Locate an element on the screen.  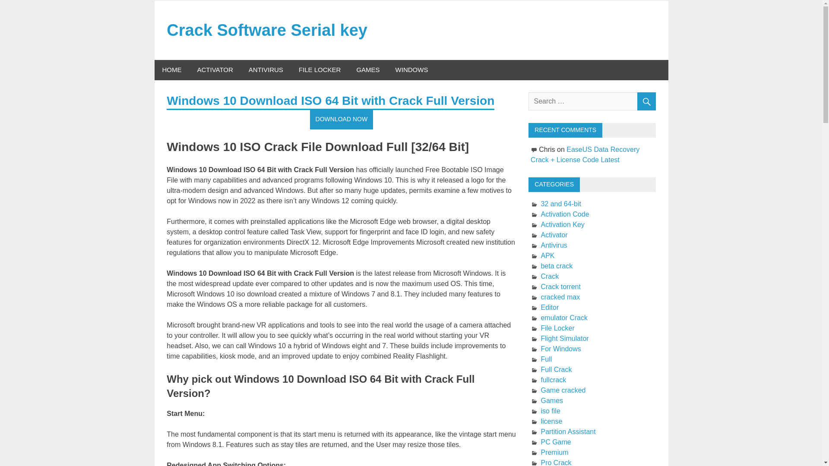
ACTIVATOR is located at coordinates (214, 70).